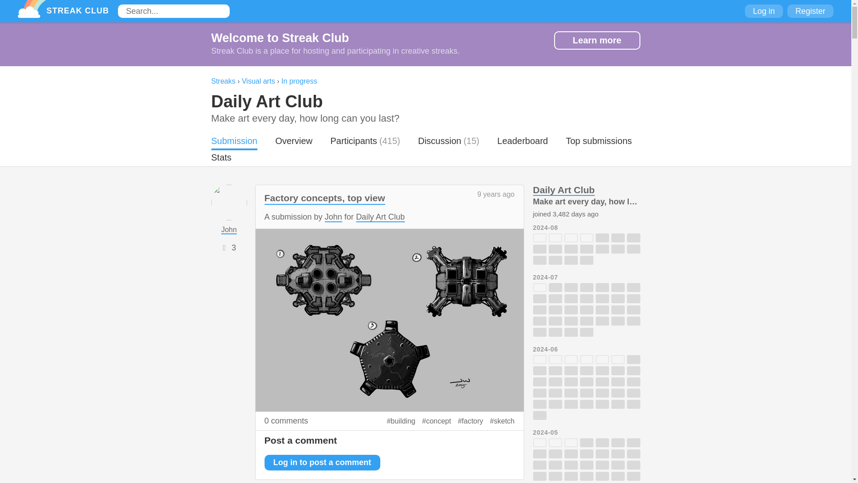 The height and width of the screenshot is (483, 858). What do you see at coordinates (322, 462) in the screenshot?
I see `Log in to post a comment` at bounding box center [322, 462].